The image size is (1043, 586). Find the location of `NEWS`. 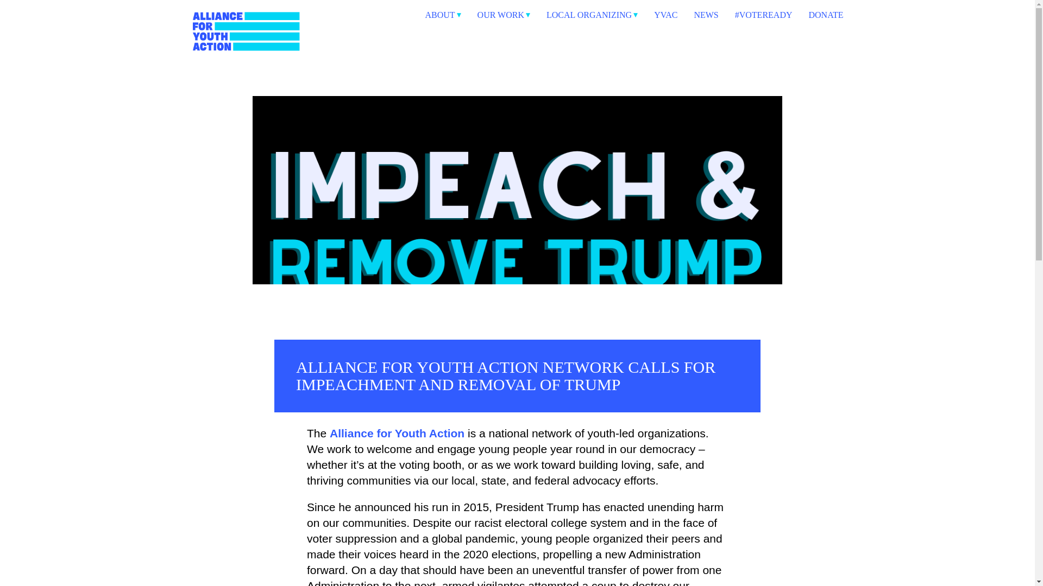

NEWS is located at coordinates (706, 15).